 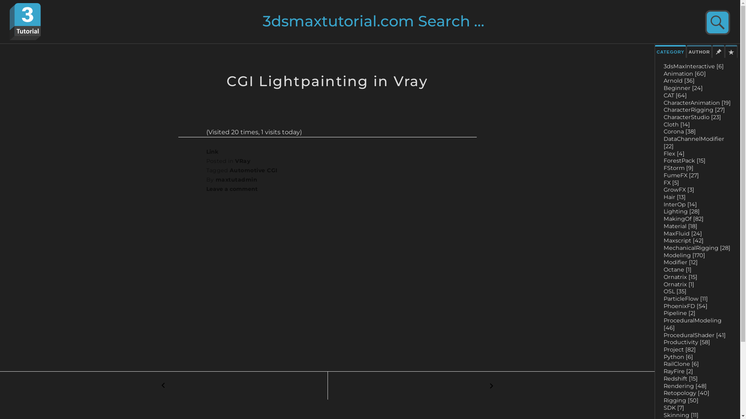 What do you see at coordinates (674, 154) in the screenshot?
I see `Flex [4]` at bounding box center [674, 154].